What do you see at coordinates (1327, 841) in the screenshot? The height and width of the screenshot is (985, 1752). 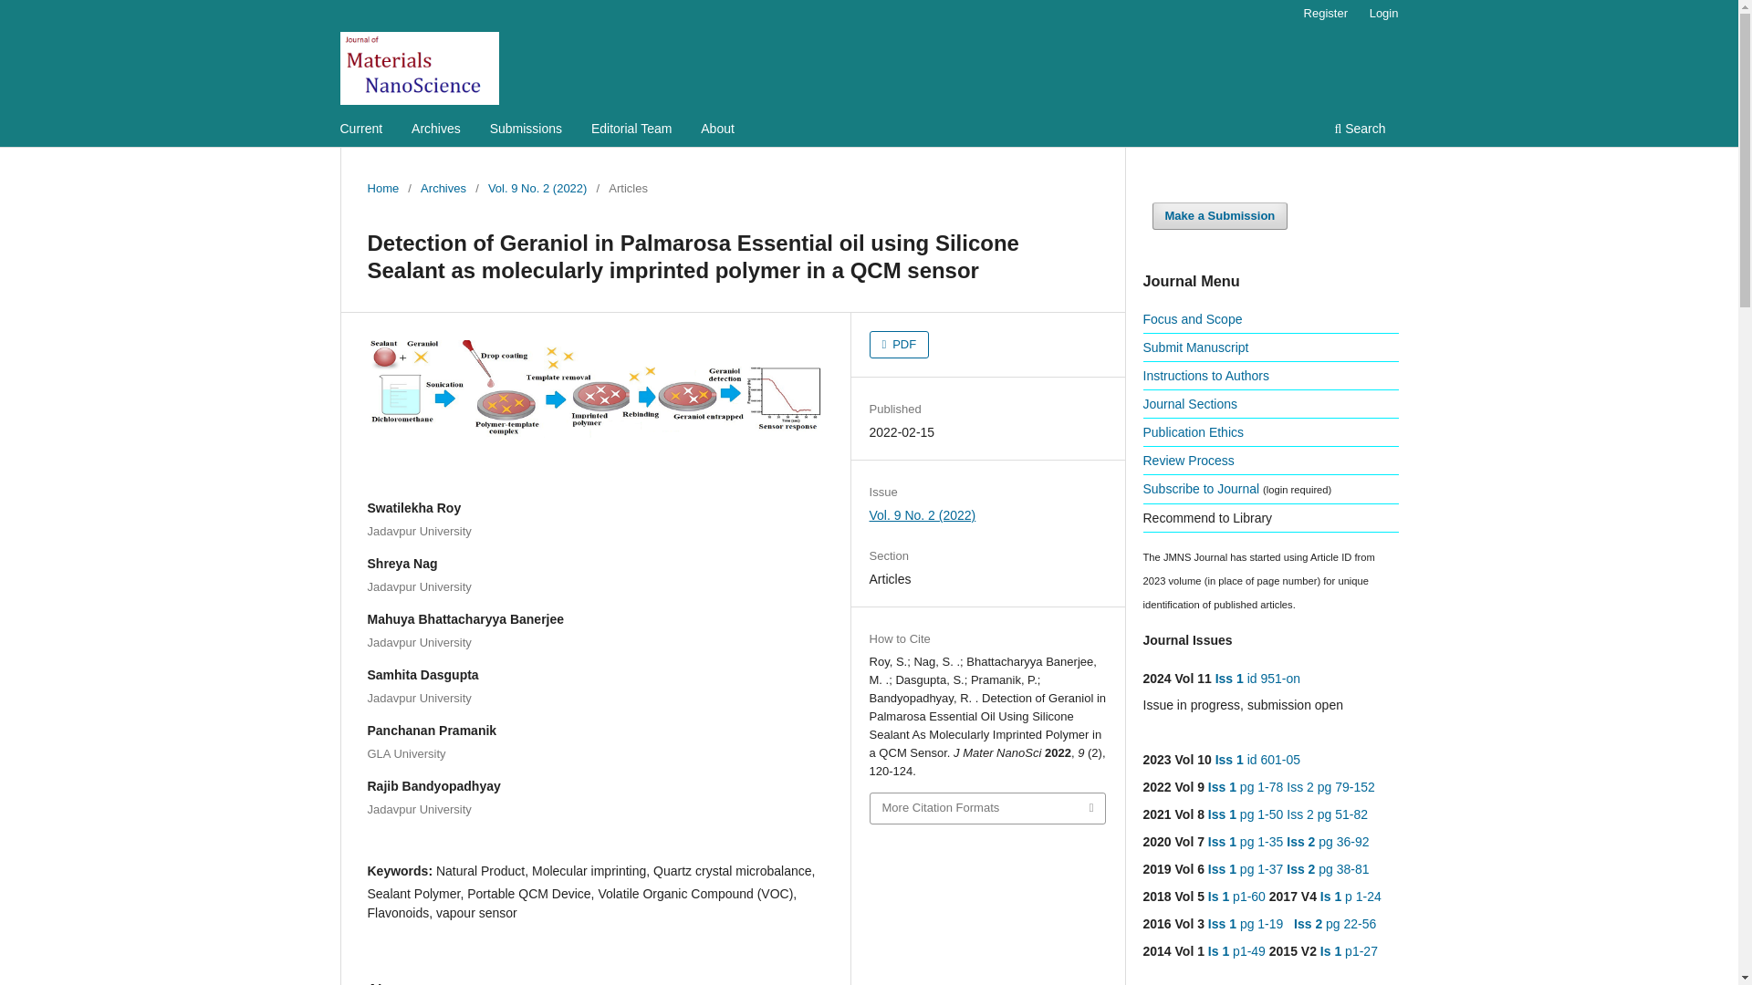 I see `JMNS 2020 Volume 7 Issue 2 contents` at bounding box center [1327, 841].